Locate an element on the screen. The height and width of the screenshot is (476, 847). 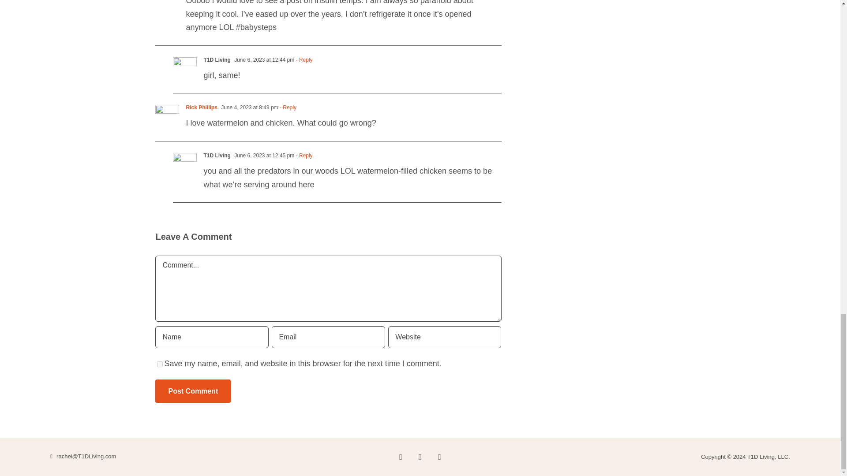
yes is located at coordinates (160, 364).